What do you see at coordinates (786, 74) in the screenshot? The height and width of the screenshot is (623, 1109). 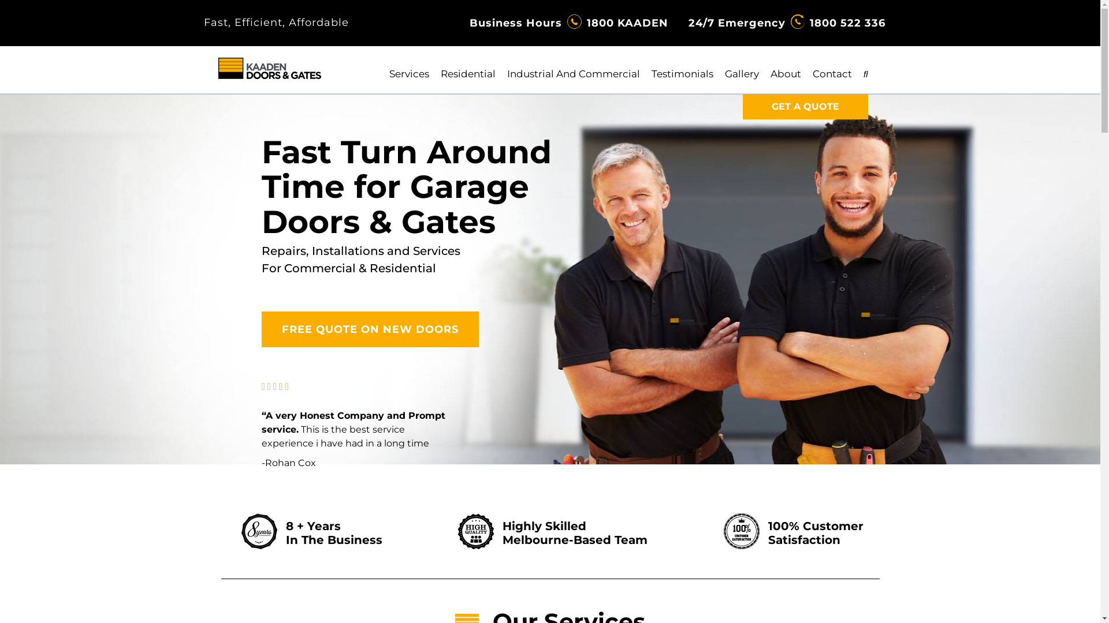 I see `About` at bounding box center [786, 74].